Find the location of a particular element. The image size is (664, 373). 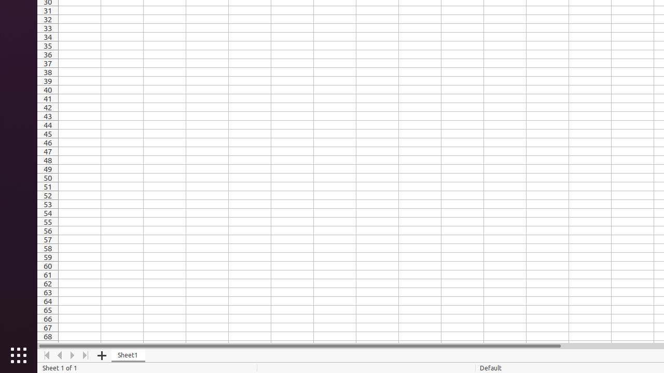

Move To End is located at coordinates (86, 355).